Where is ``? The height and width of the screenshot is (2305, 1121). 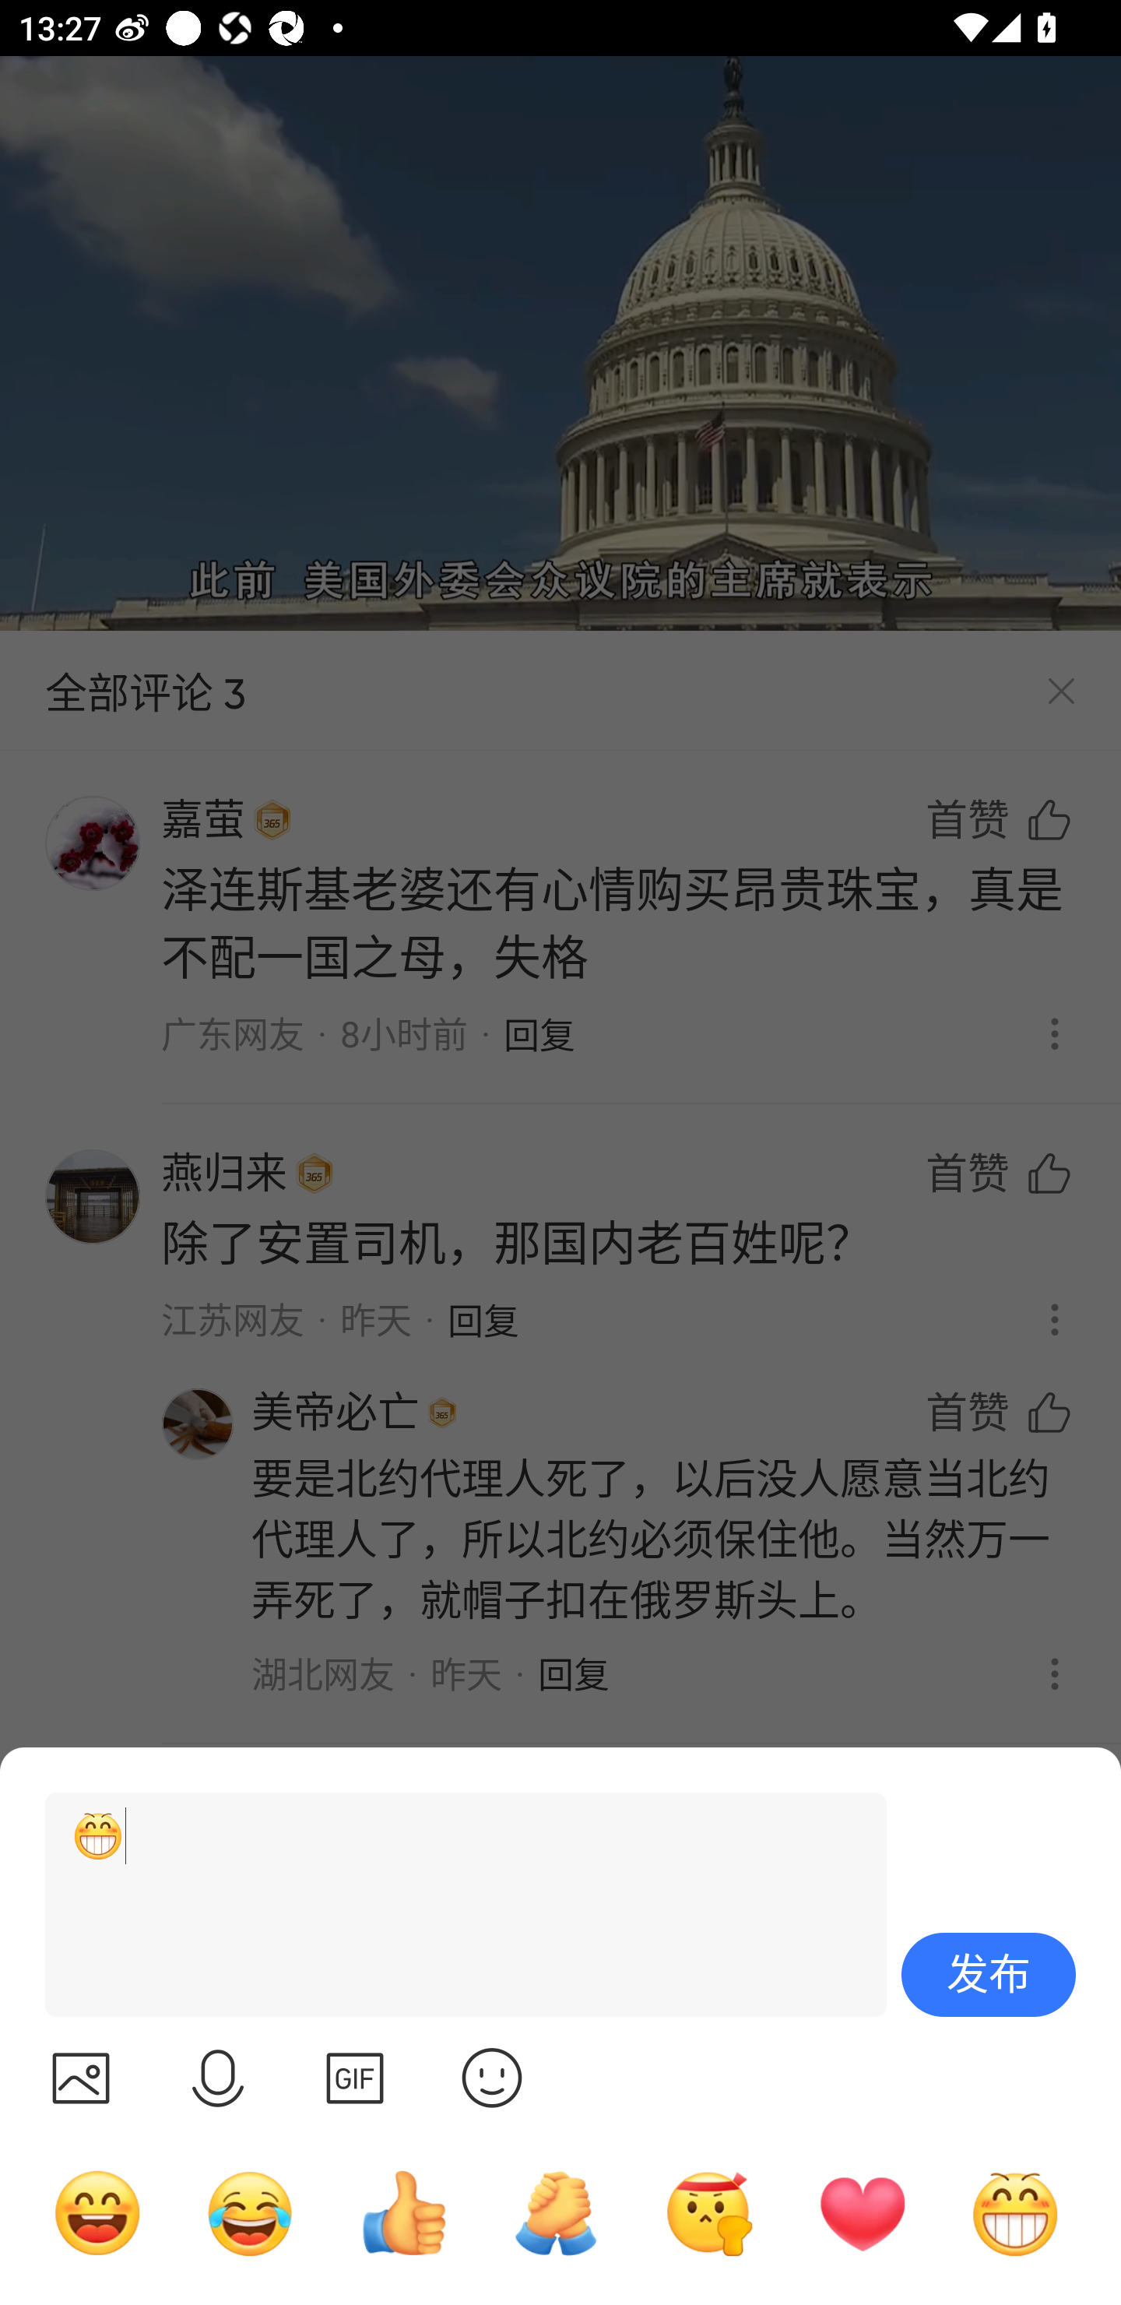
 is located at coordinates (492, 2078).